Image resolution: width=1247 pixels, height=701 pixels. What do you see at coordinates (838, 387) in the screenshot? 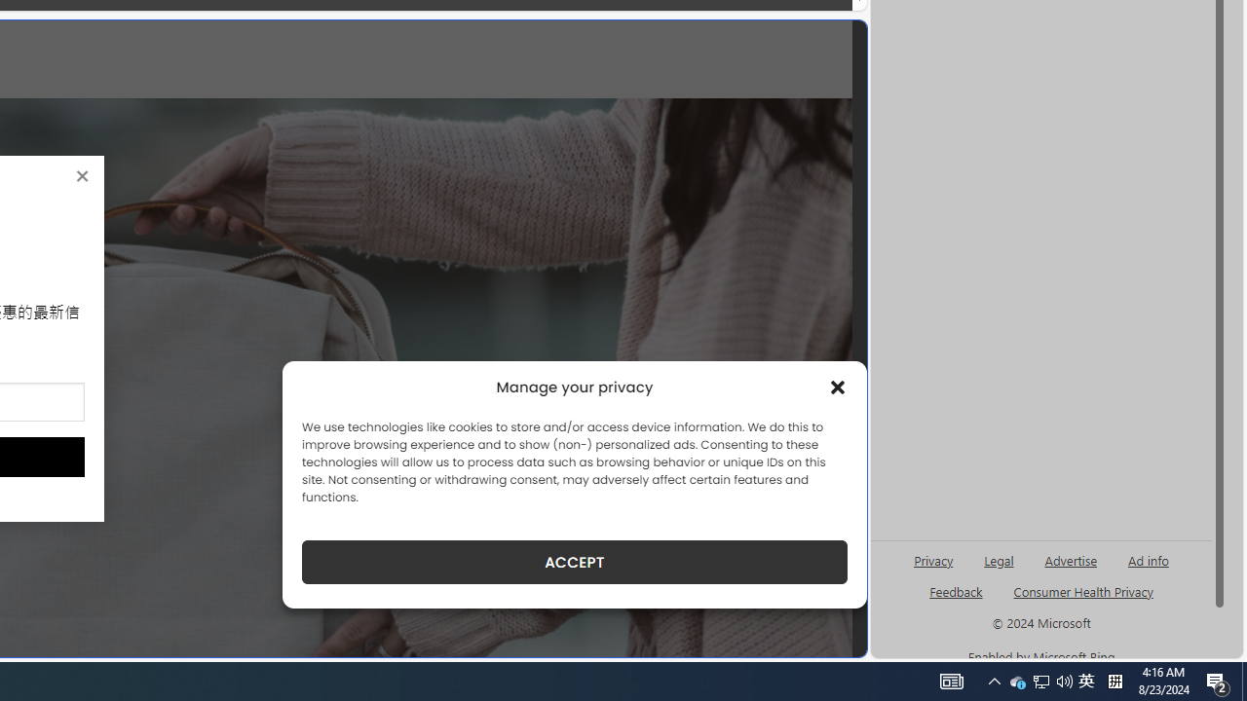
I see `Class: cmplz-close` at bounding box center [838, 387].